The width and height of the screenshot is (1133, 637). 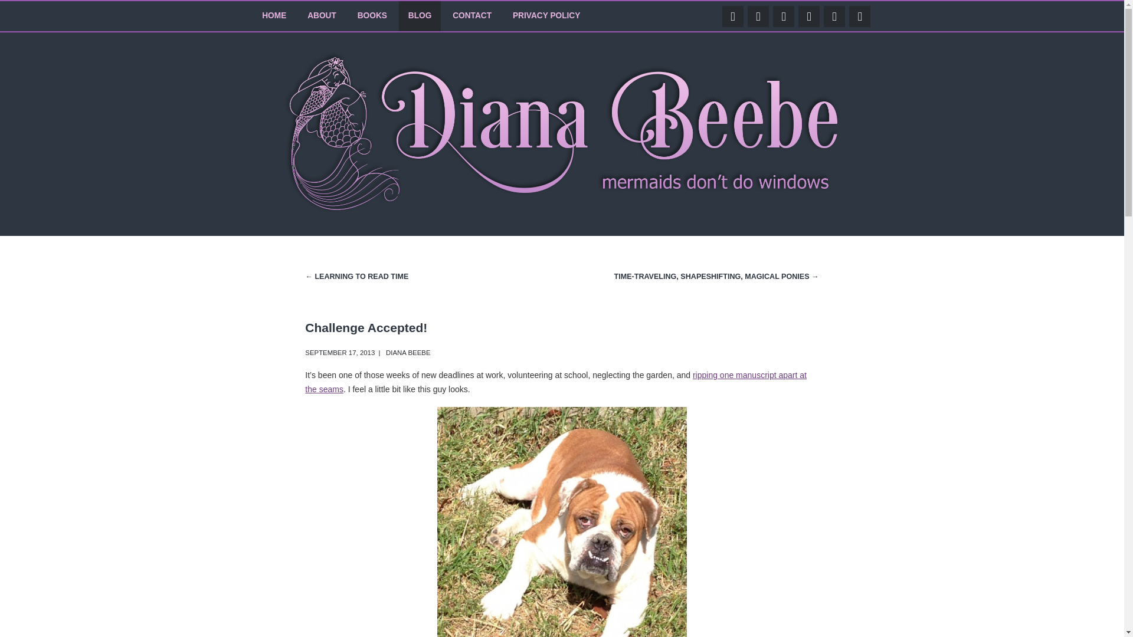 What do you see at coordinates (562, 209) in the screenshot?
I see `Author Diana Beebe - Mermaids don't do windows` at bounding box center [562, 209].